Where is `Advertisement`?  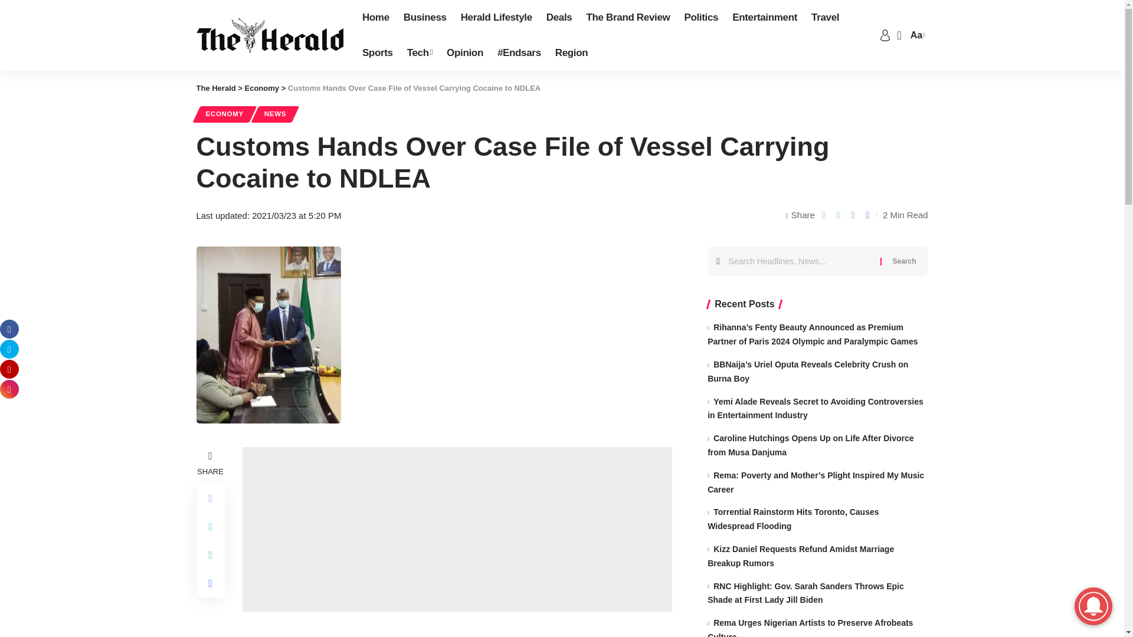
Advertisement is located at coordinates (457, 530).